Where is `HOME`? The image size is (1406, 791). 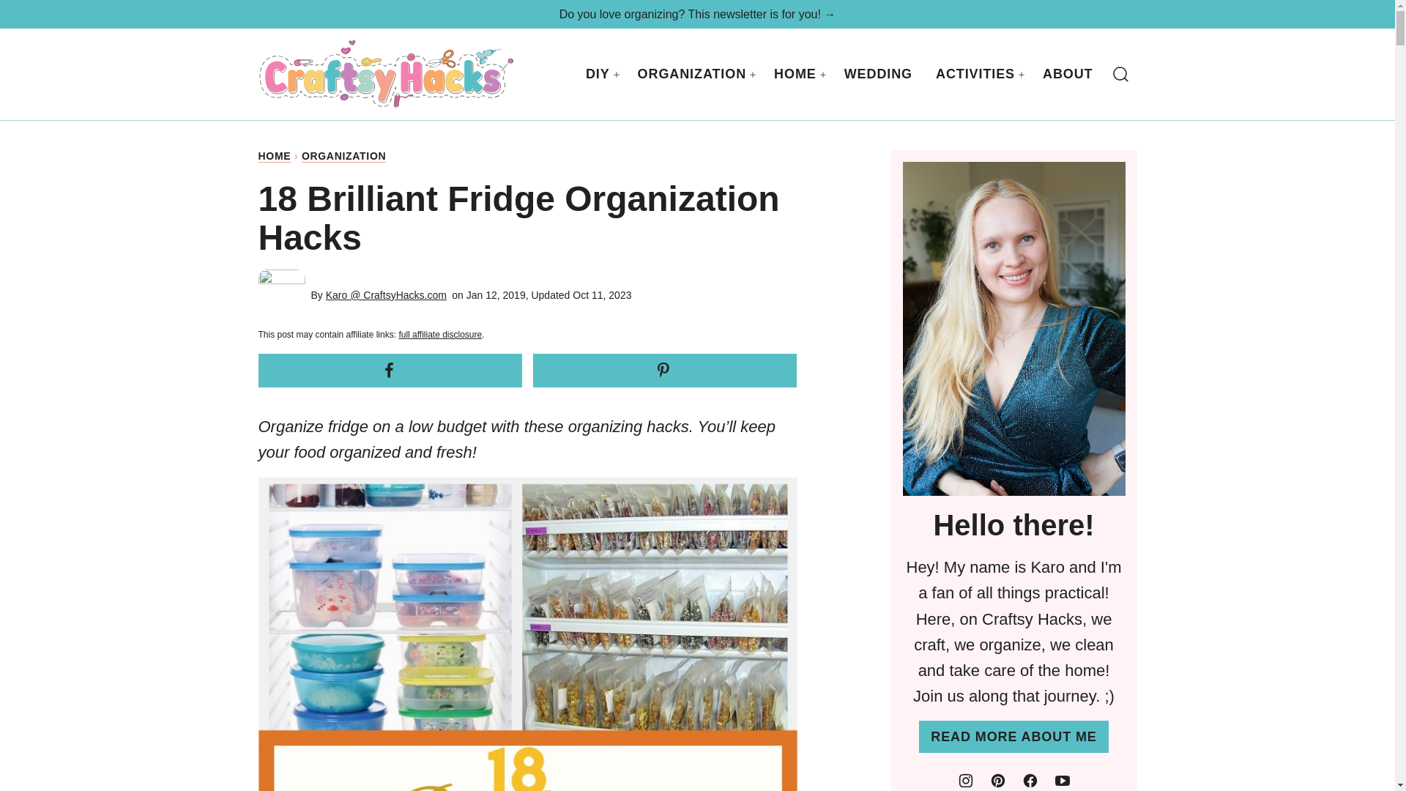
HOME is located at coordinates (274, 156).